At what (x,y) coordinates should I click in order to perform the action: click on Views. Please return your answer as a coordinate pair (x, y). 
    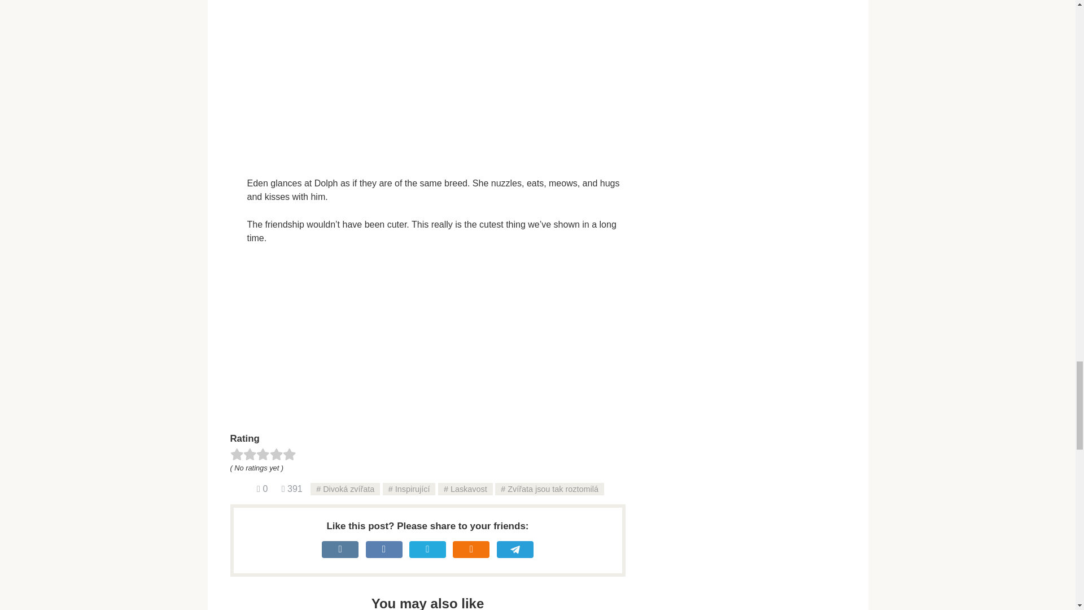
    Looking at the image, I should click on (292, 489).